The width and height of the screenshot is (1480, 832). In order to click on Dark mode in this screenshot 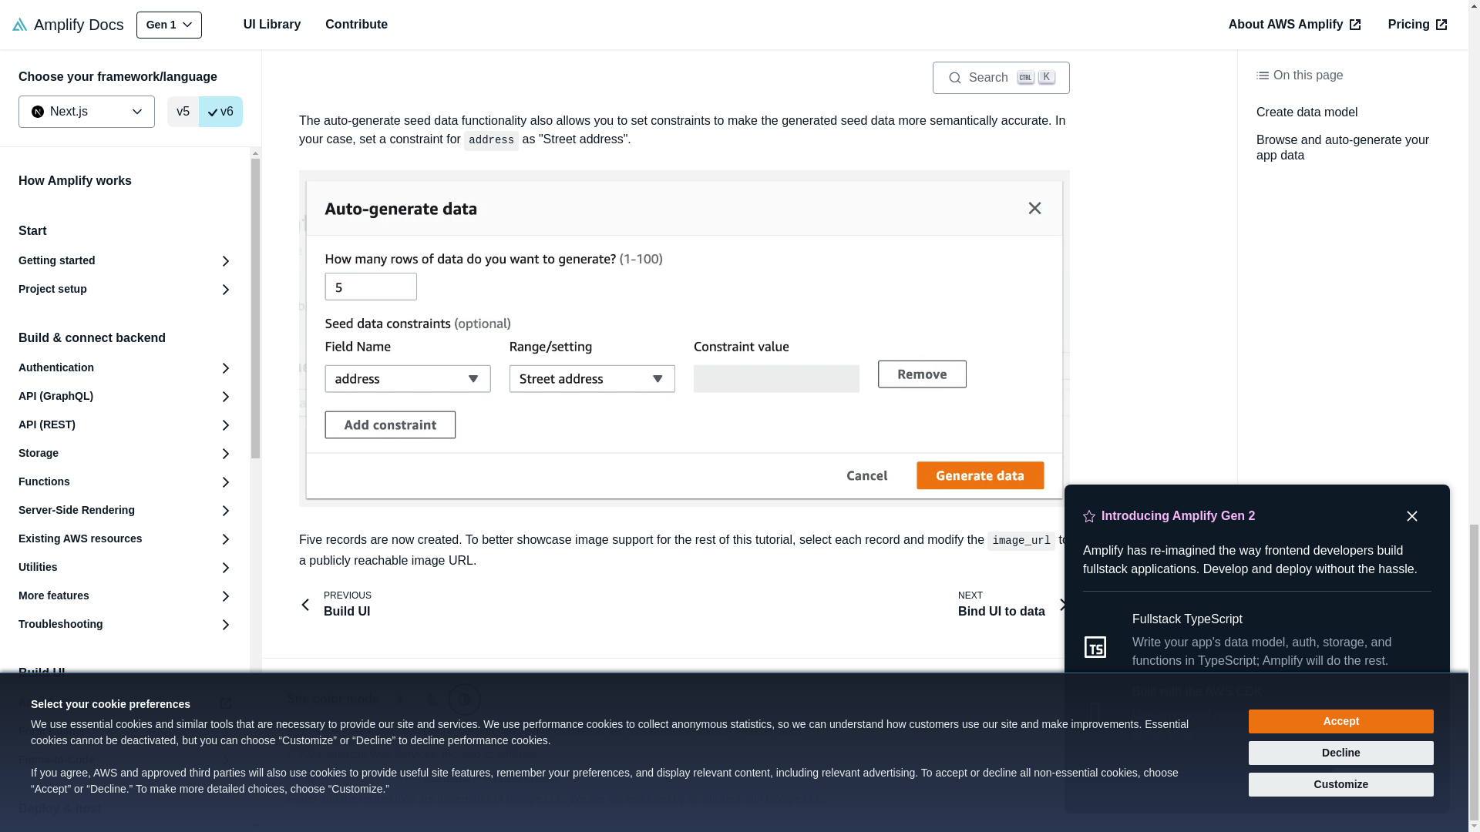, I will do `click(432, 699)`.